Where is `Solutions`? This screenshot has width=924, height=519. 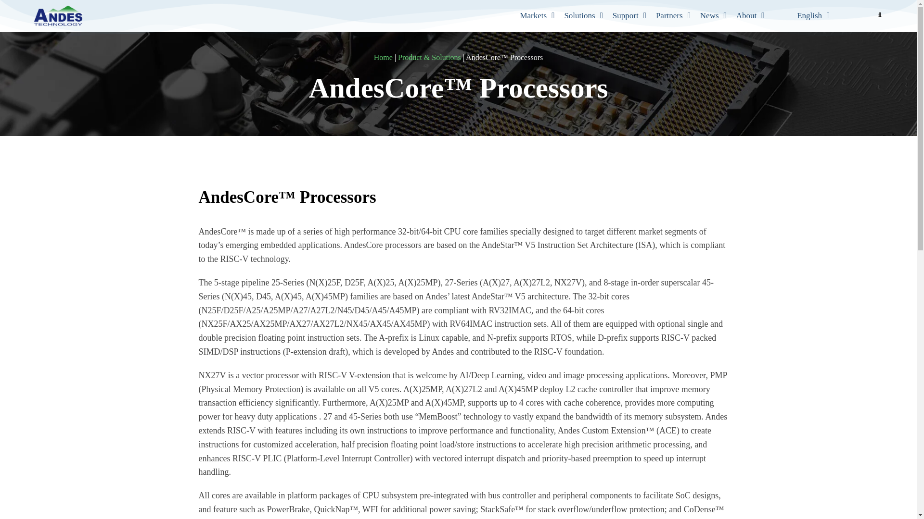
Solutions is located at coordinates (583, 15).